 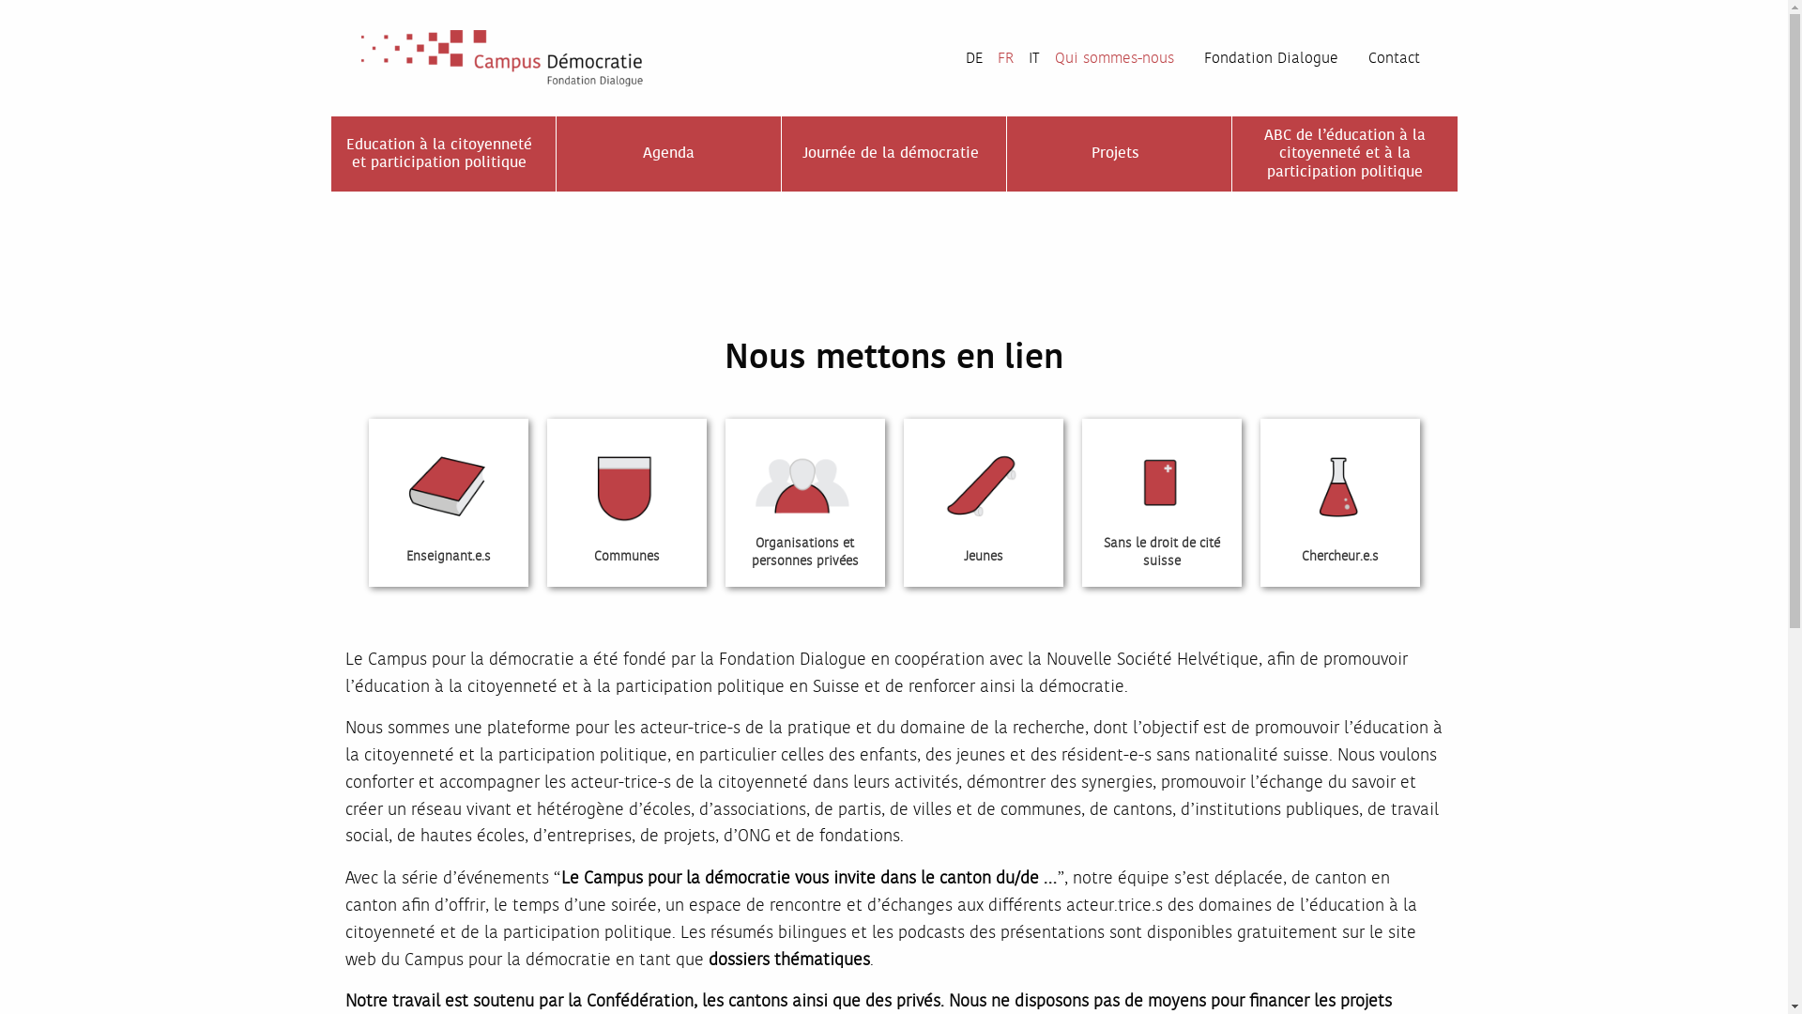 I want to click on Qui sommes-nous, so click(x=1122, y=58).